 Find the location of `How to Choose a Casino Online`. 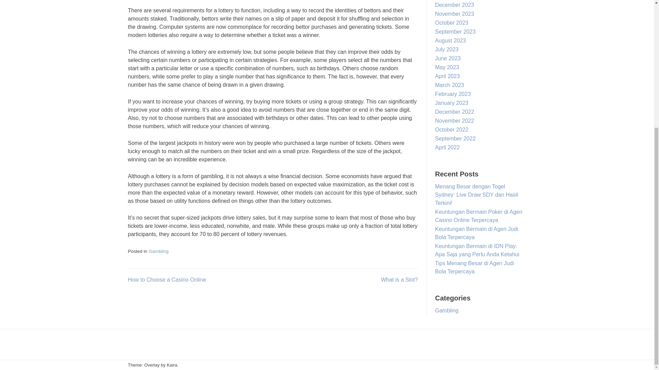

How to Choose a Casino Online is located at coordinates (167, 280).